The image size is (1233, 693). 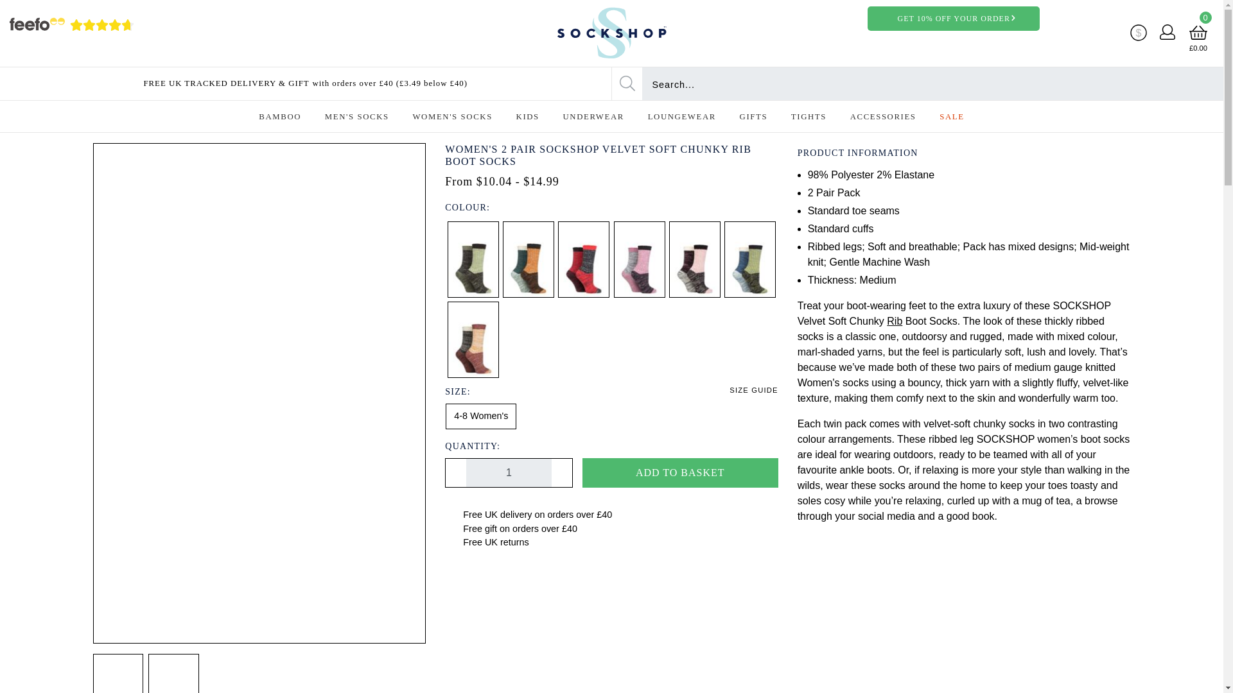 I want to click on SIZE GUIDE, so click(x=754, y=390).